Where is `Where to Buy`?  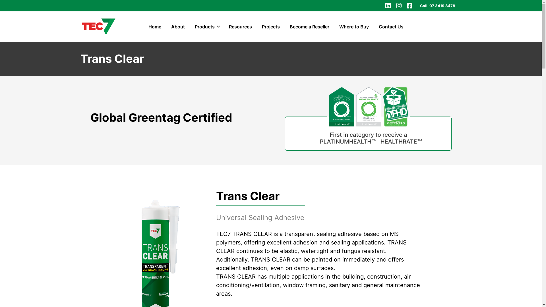
Where to Buy is located at coordinates (356, 27).